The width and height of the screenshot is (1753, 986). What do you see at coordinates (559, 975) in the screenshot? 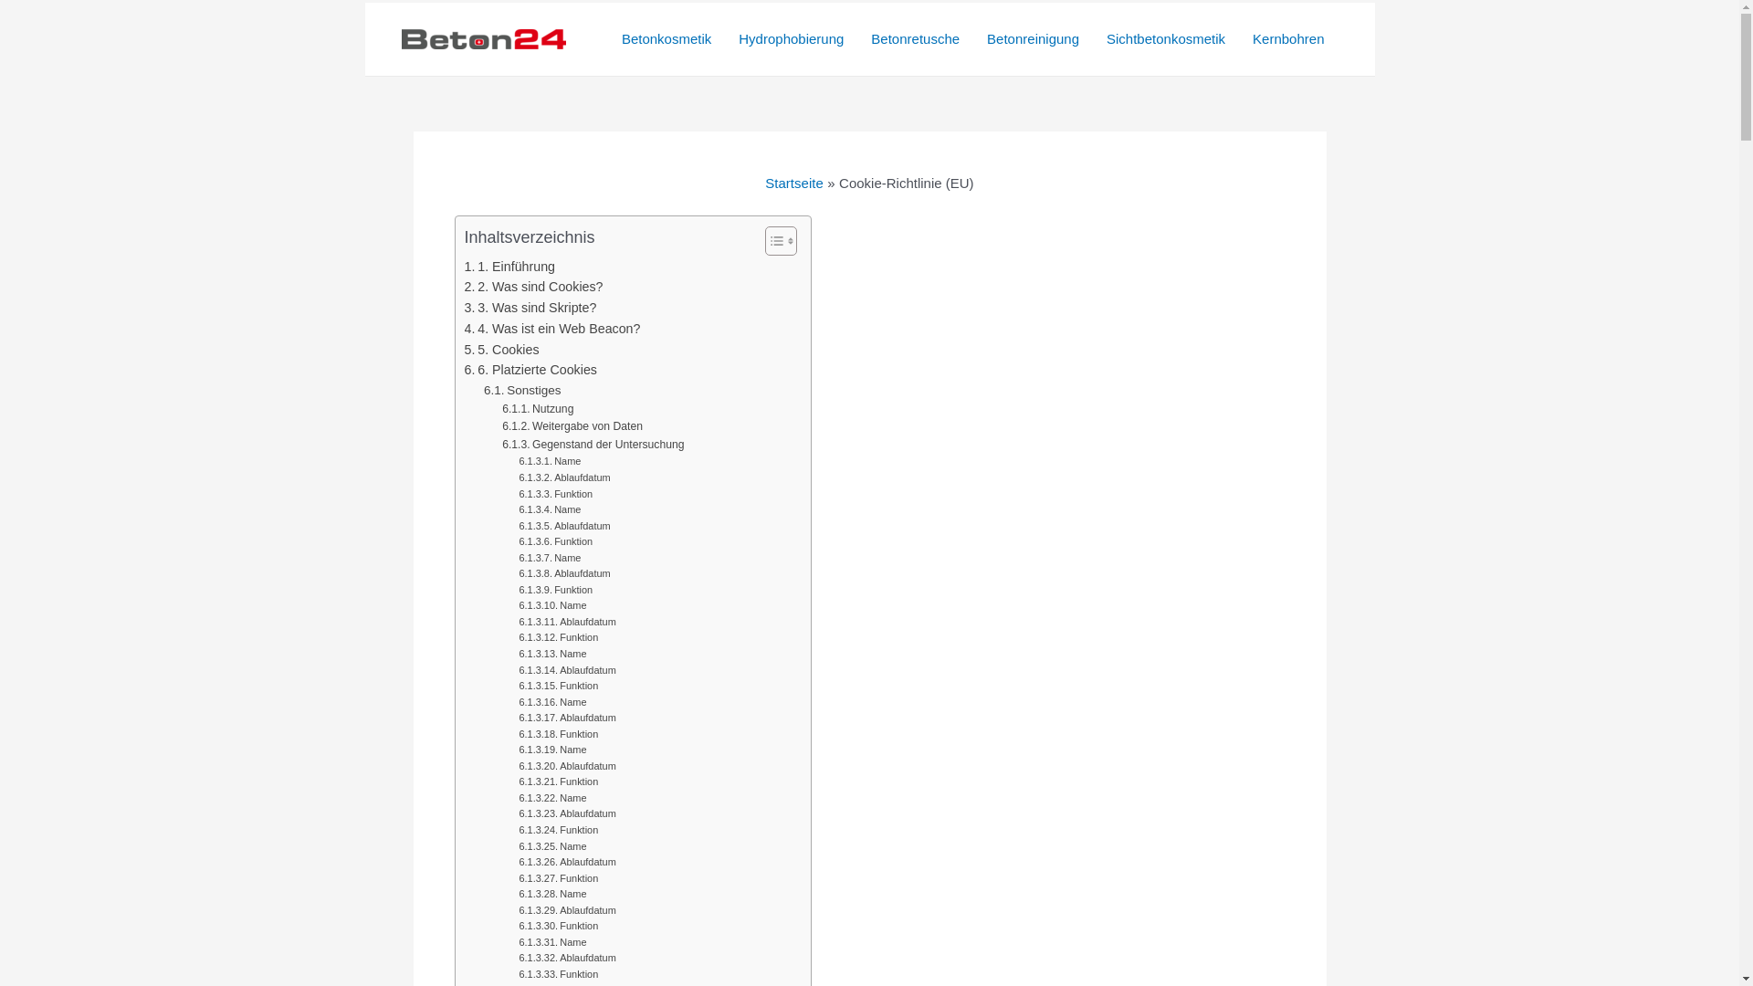
I see `Funktion` at bounding box center [559, 975].